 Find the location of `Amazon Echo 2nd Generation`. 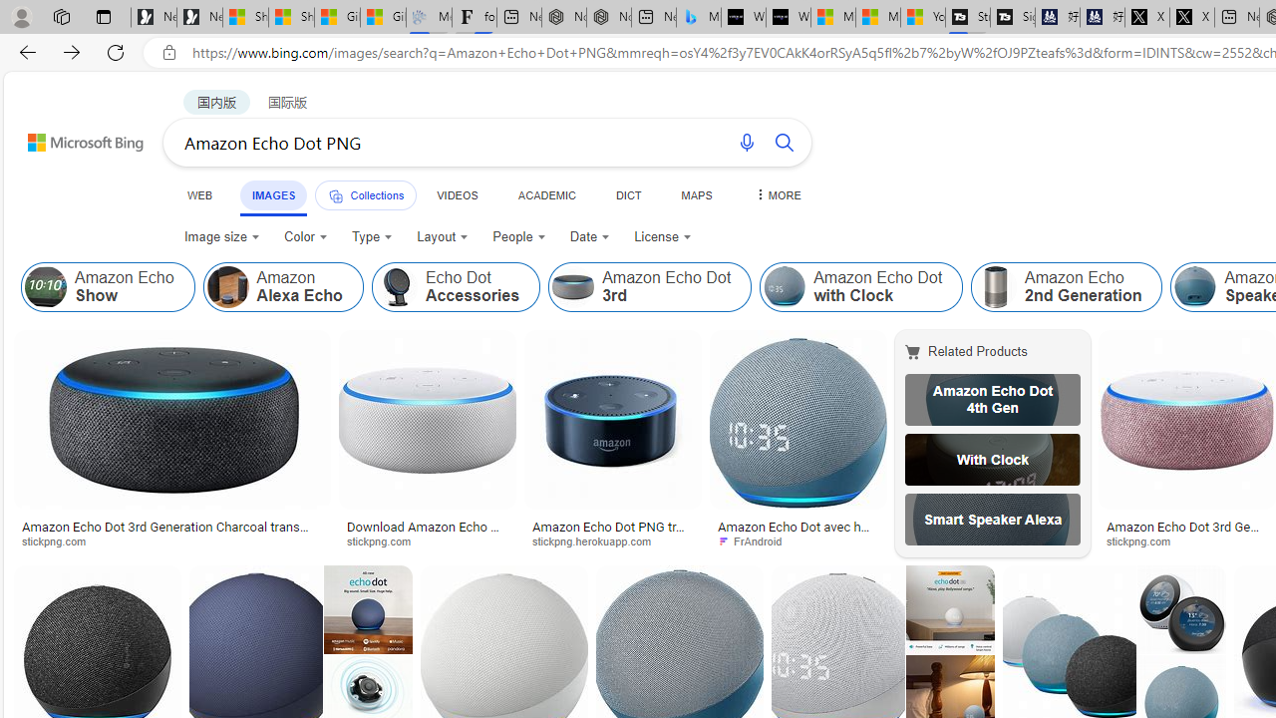

Amazon Echo 2nd Generation is located at coordinates (1067, 287).